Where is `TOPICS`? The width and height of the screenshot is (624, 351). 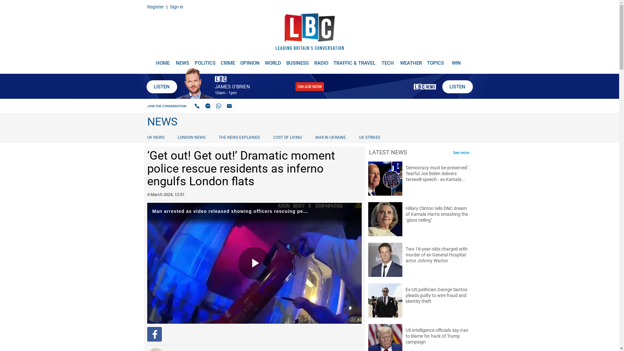 TOPICS is located at coordinates (435, 60).